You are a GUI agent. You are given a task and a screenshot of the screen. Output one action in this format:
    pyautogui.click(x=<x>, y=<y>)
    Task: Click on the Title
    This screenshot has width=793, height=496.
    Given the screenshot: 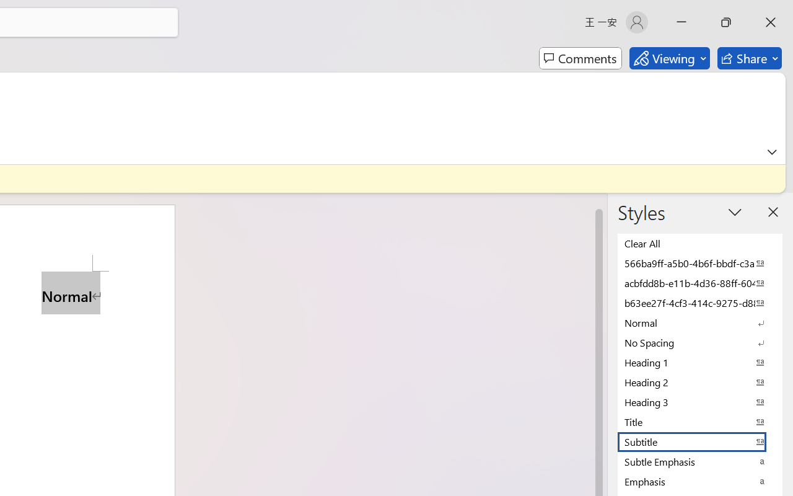 What is the action you would take?
    pyautogui.click(x=700, y=422)
    